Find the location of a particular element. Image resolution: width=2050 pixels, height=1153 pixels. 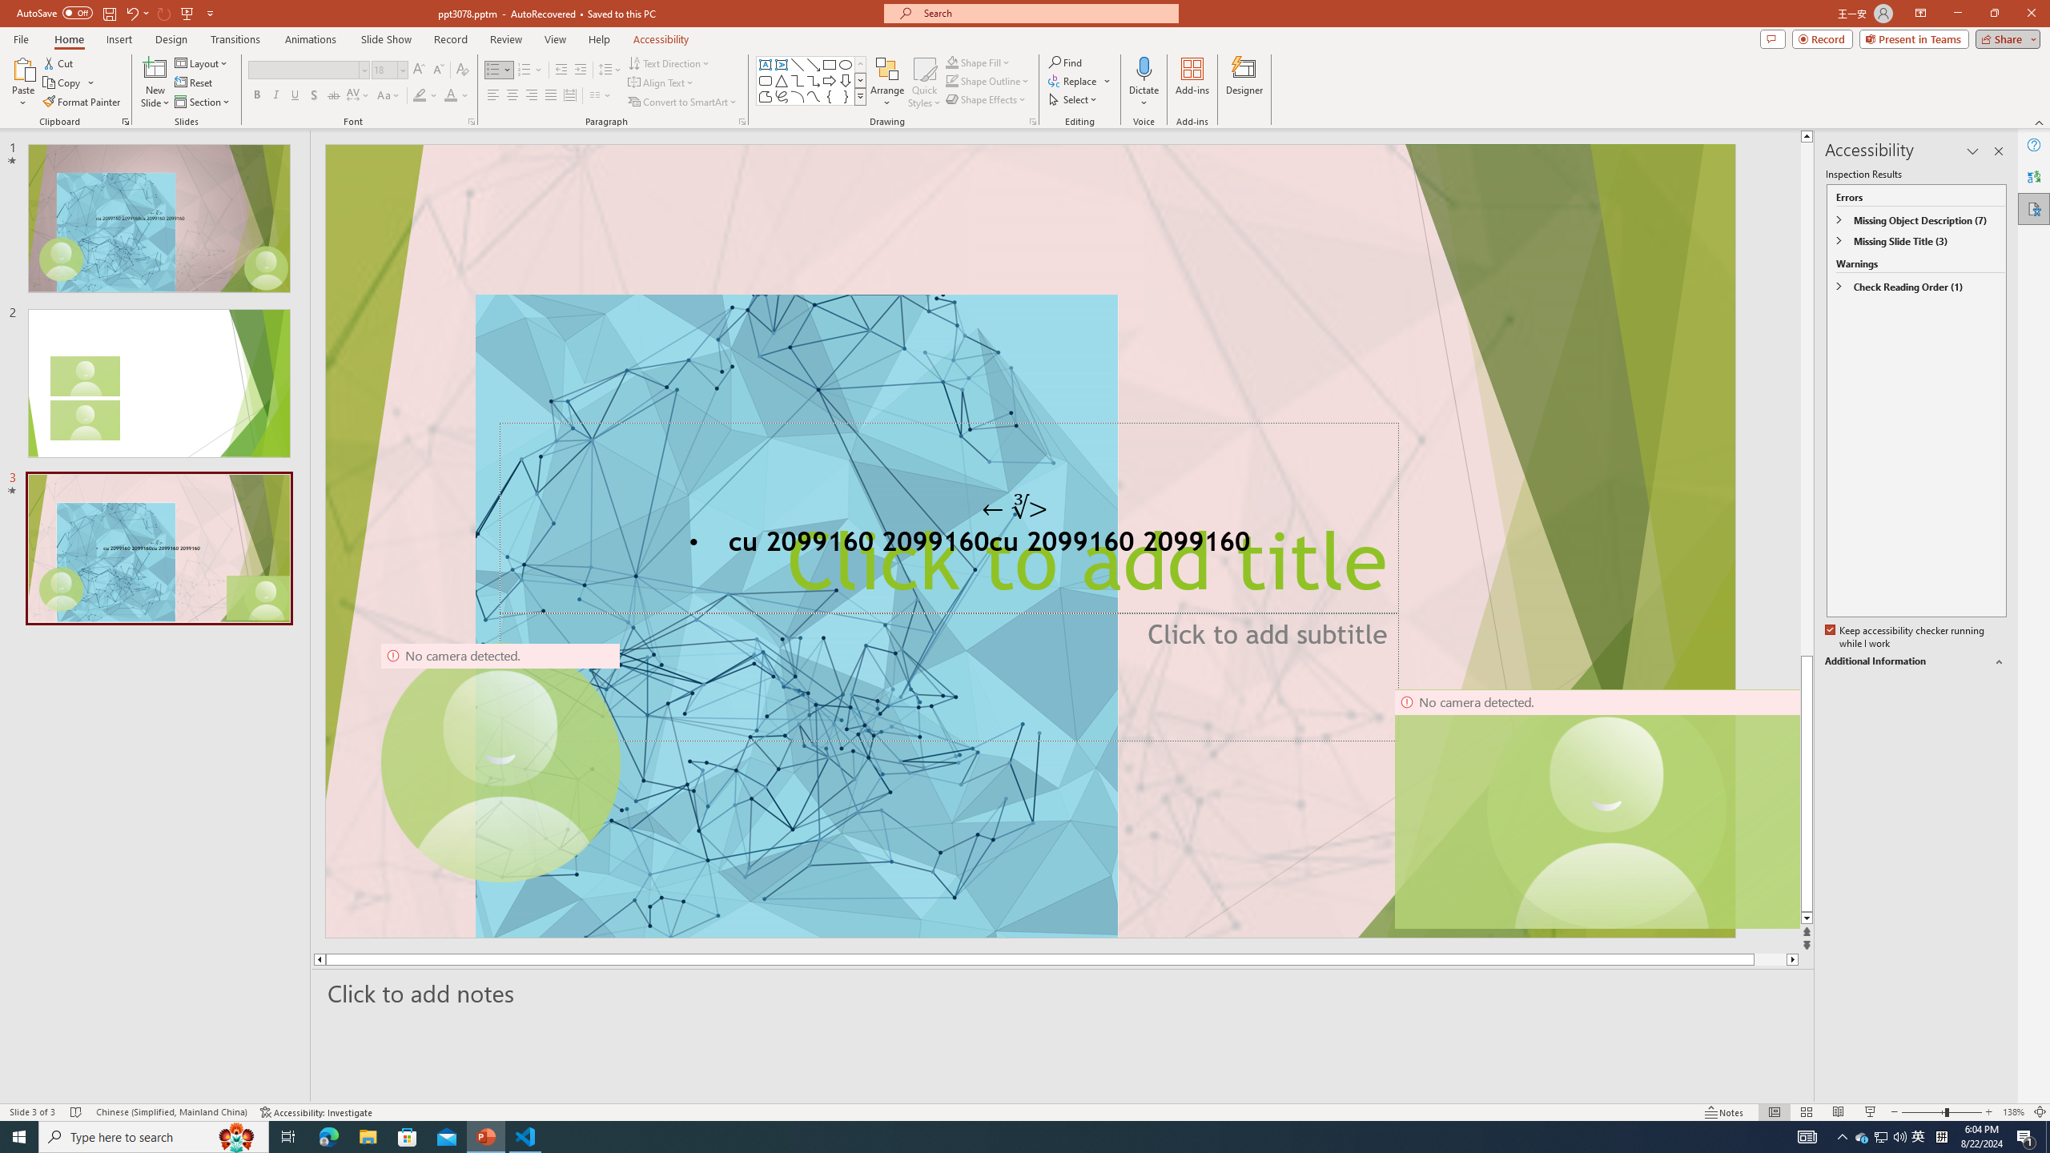

Additional Information is located at coordinates (1915, 661).